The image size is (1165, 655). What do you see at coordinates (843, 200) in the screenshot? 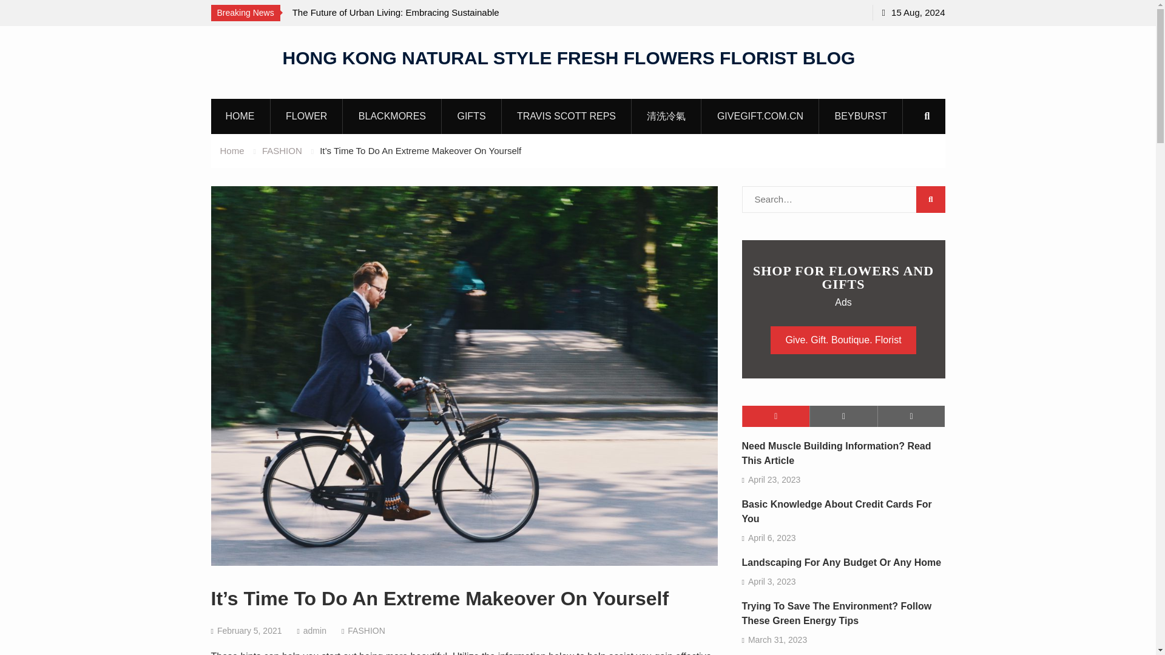
I see `Search for:` at bounding box center [843, 200].